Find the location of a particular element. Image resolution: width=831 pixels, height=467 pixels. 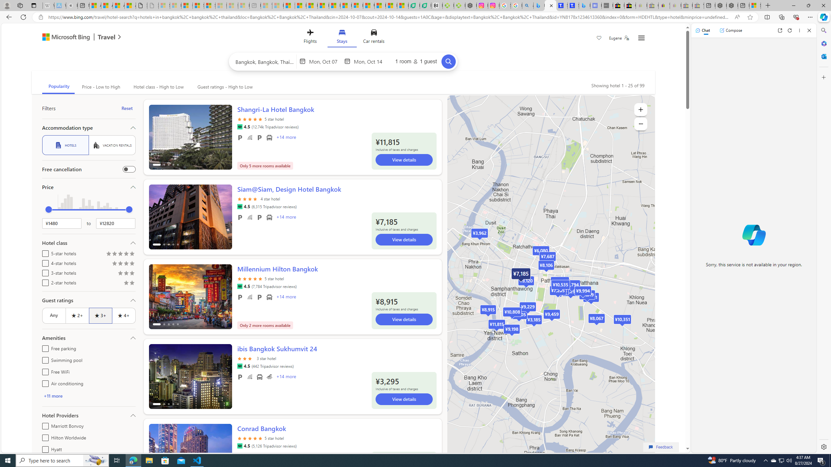

Hotel class - High to Low is located at coordinates (158, 87).